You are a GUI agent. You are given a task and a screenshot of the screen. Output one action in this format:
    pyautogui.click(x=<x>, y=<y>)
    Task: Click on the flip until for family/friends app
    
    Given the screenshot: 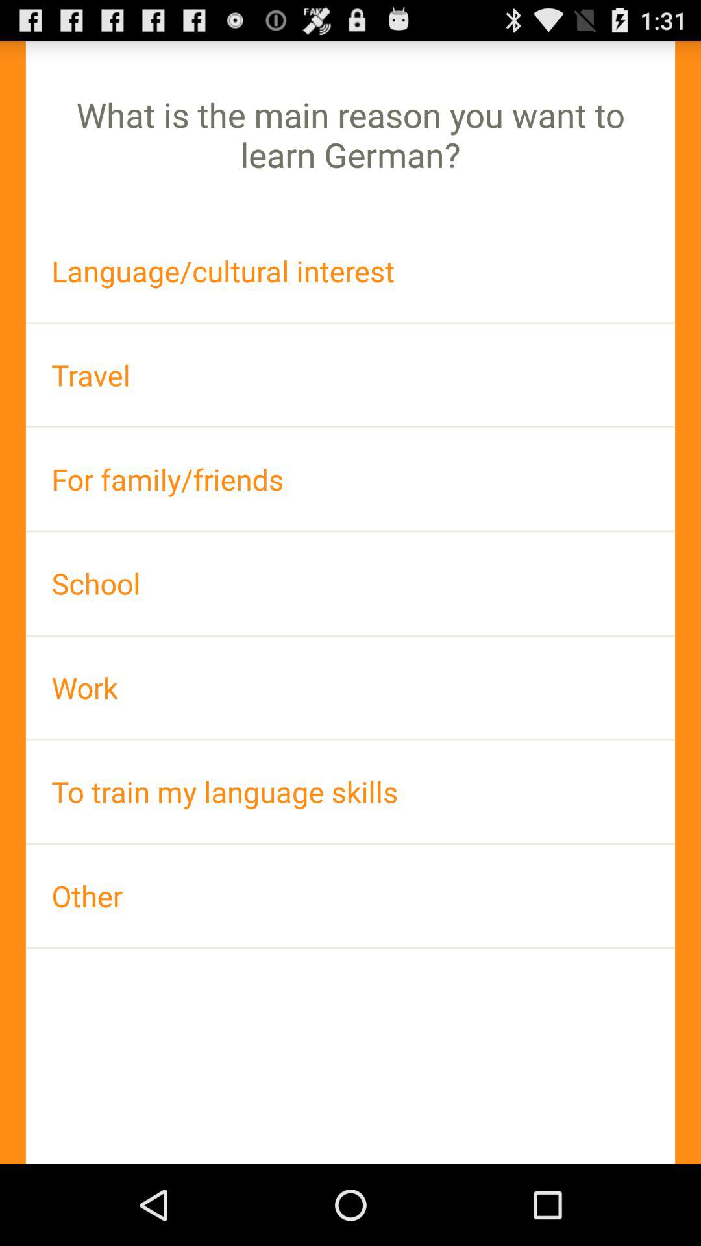 What is the action you would take?
    pyautogui.click(x=350, y=479)
    